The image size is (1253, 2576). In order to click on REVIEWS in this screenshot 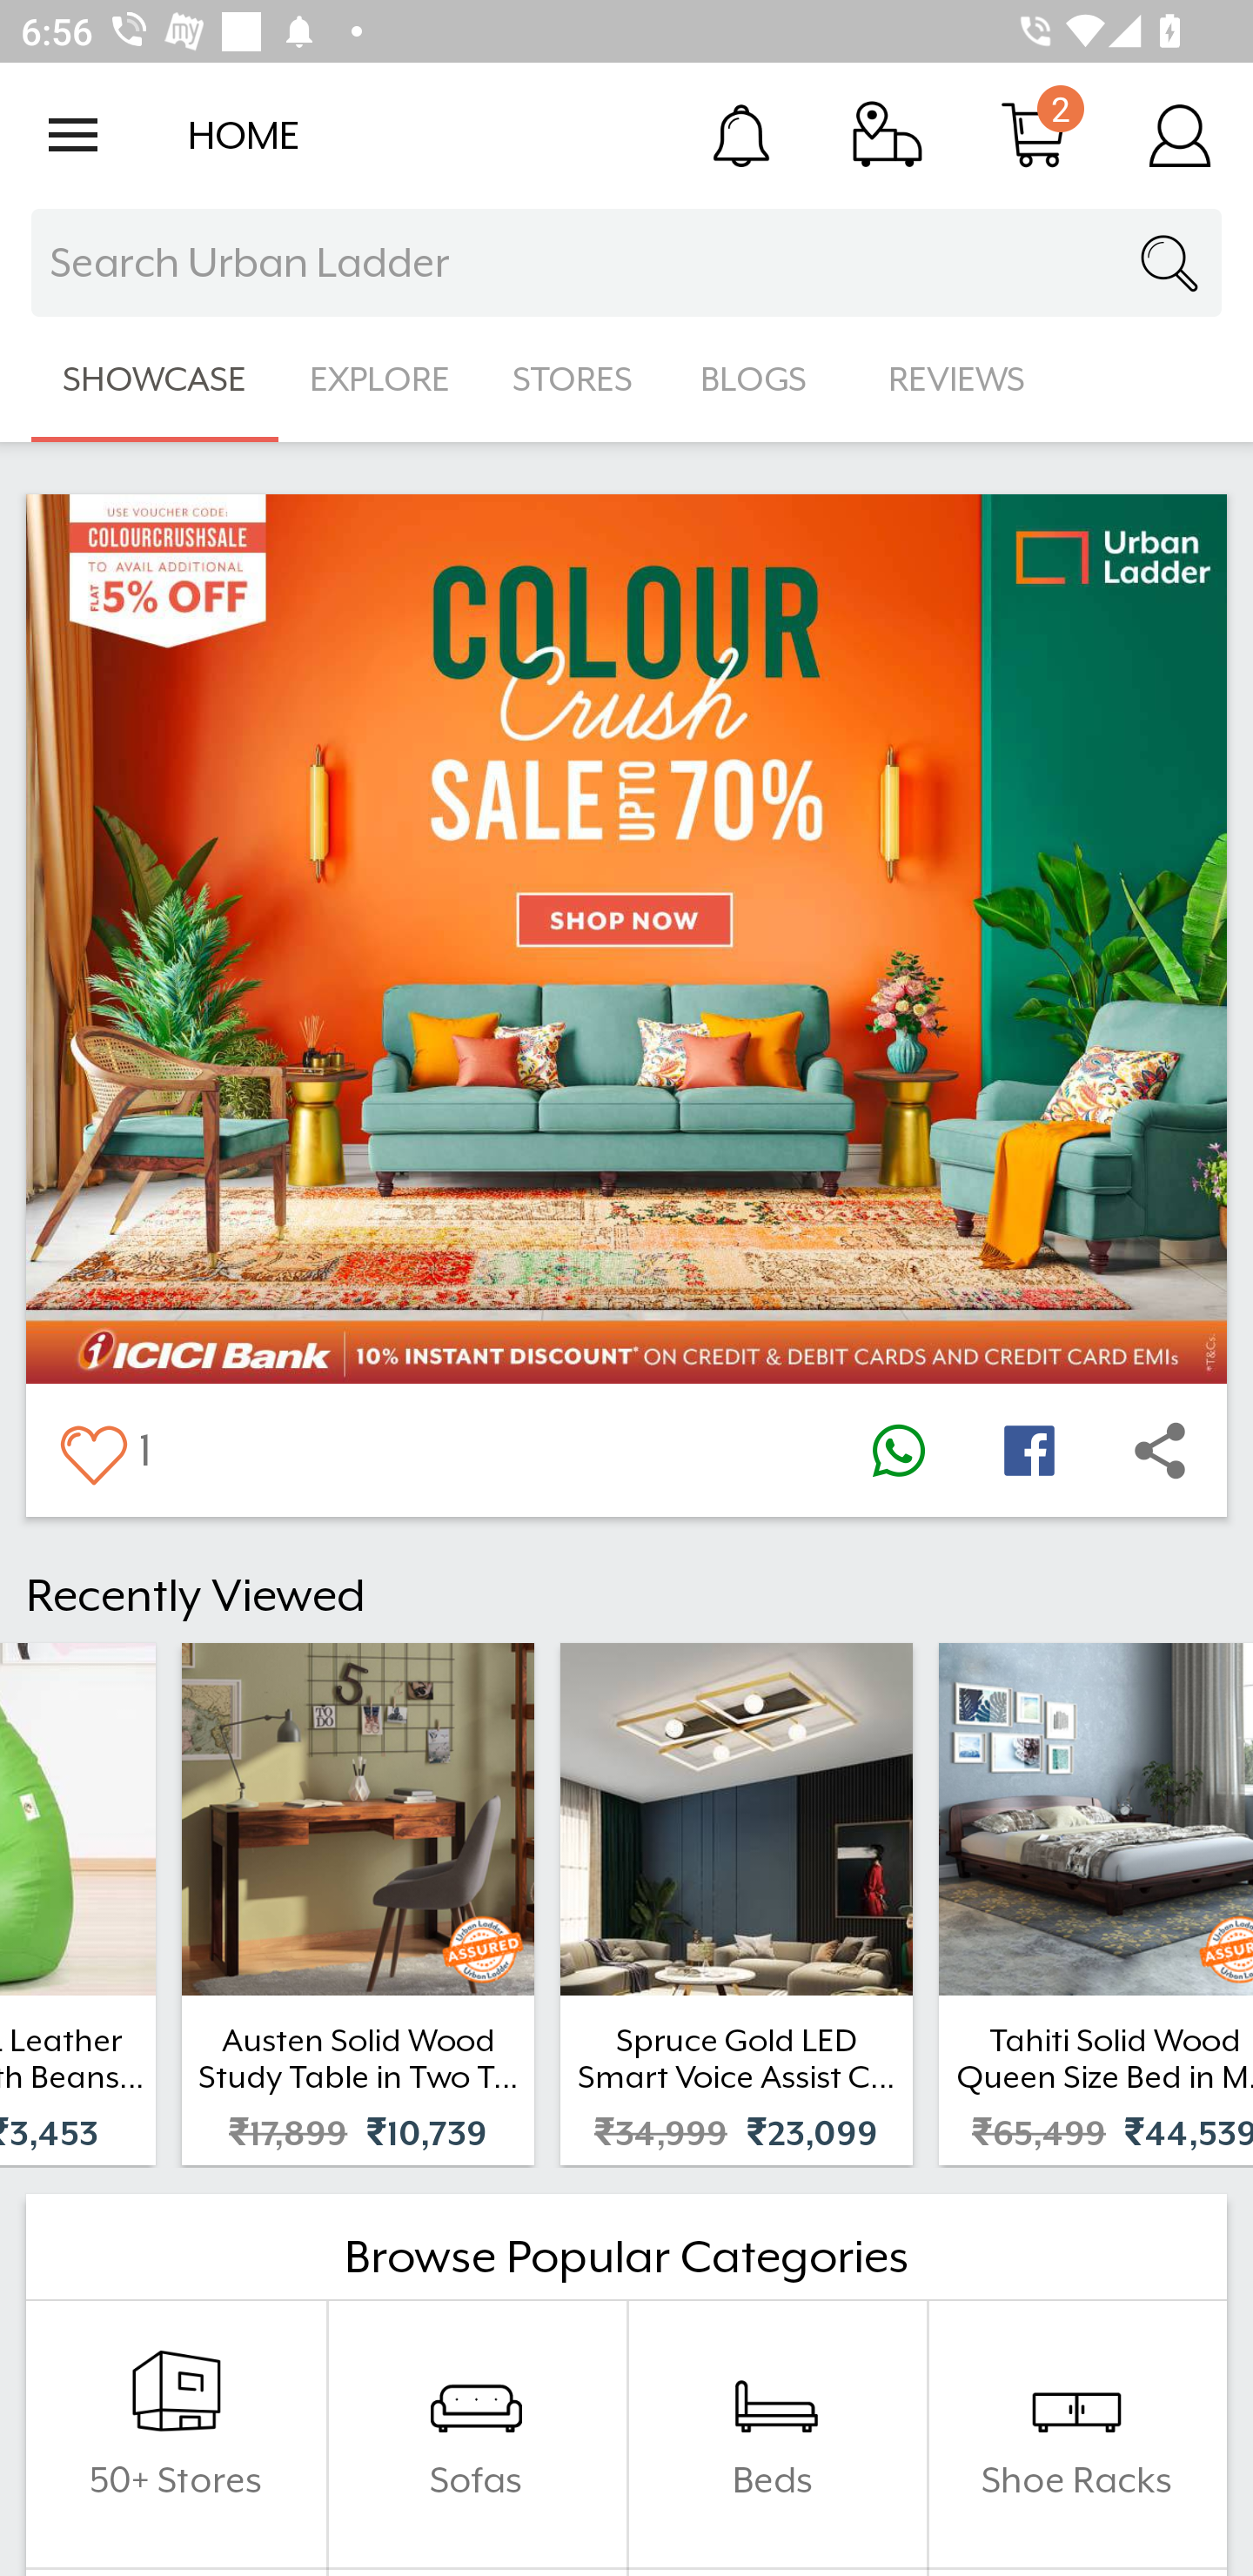, I will do `click(957, 379)`.